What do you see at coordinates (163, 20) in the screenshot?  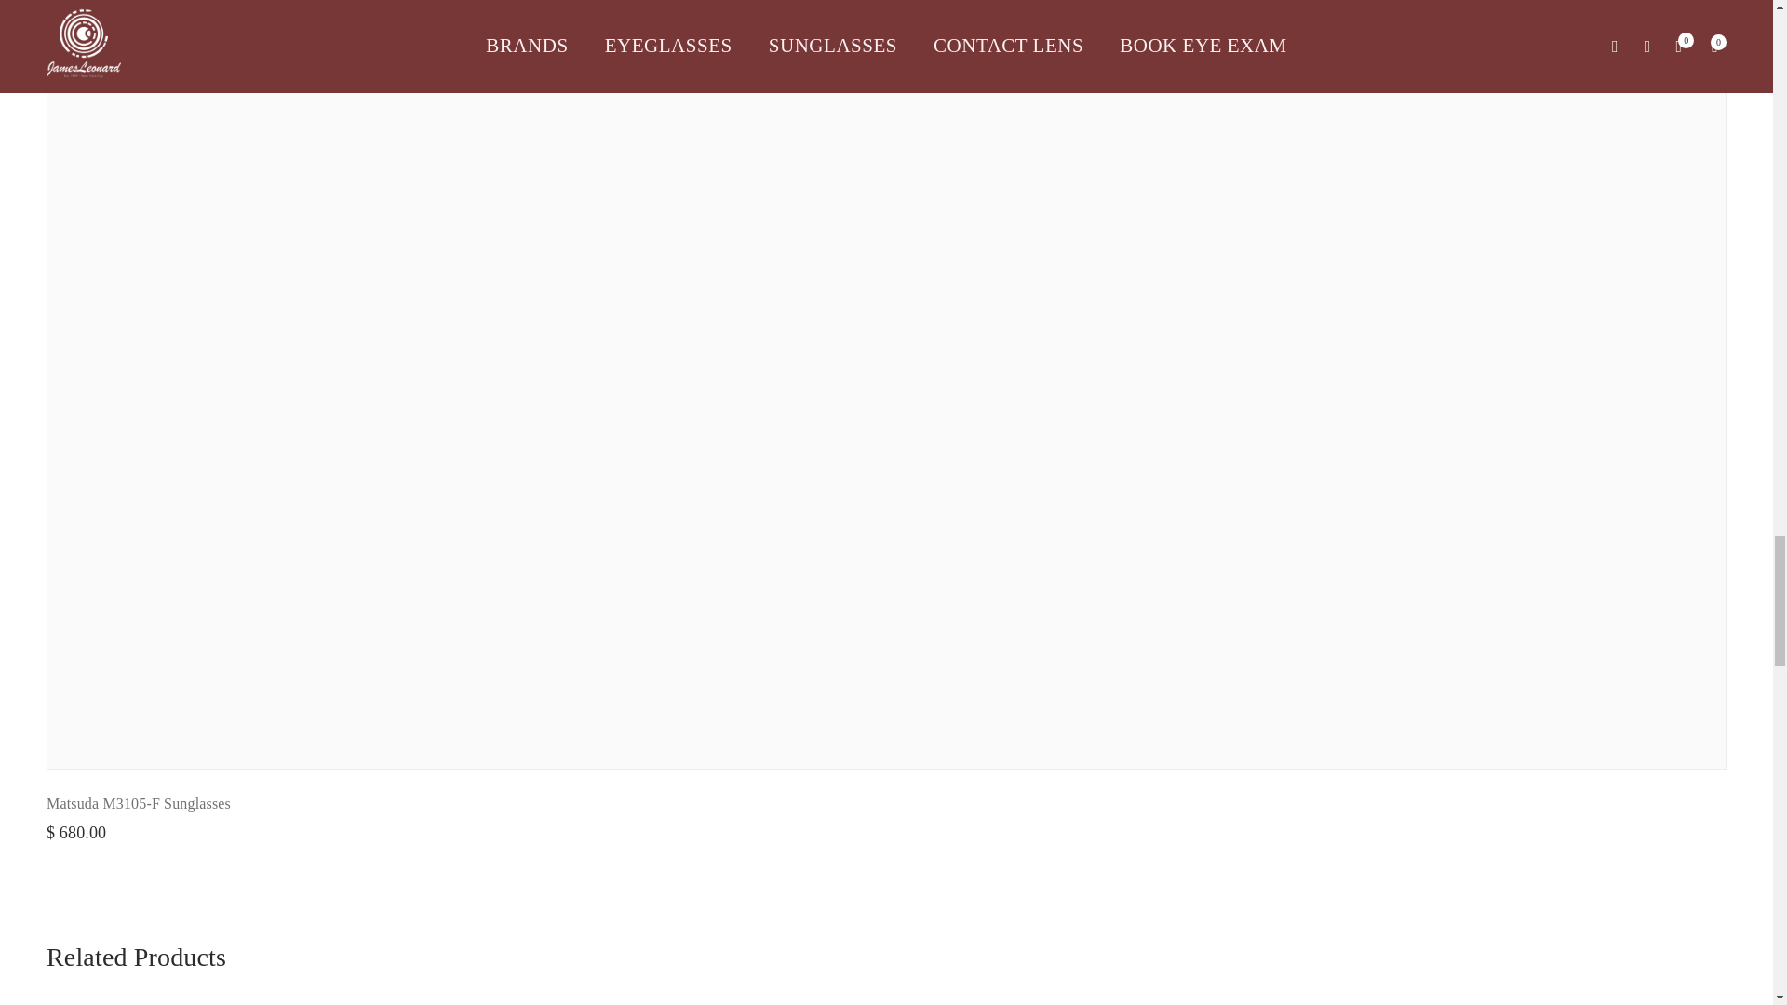 I see `Barton Perreira Renzo Sun Sunglasses` at bounding box center [163, 20].